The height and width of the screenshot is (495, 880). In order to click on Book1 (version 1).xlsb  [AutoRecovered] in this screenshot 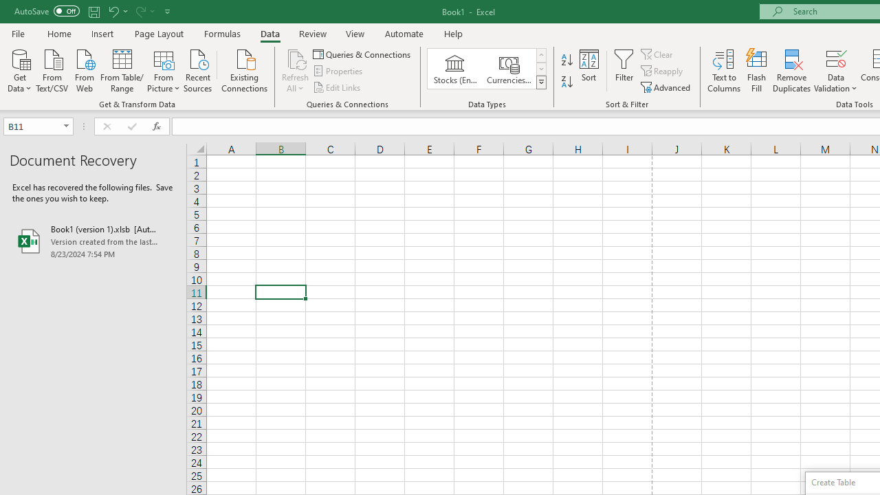, I will do `click(93, 241)`.